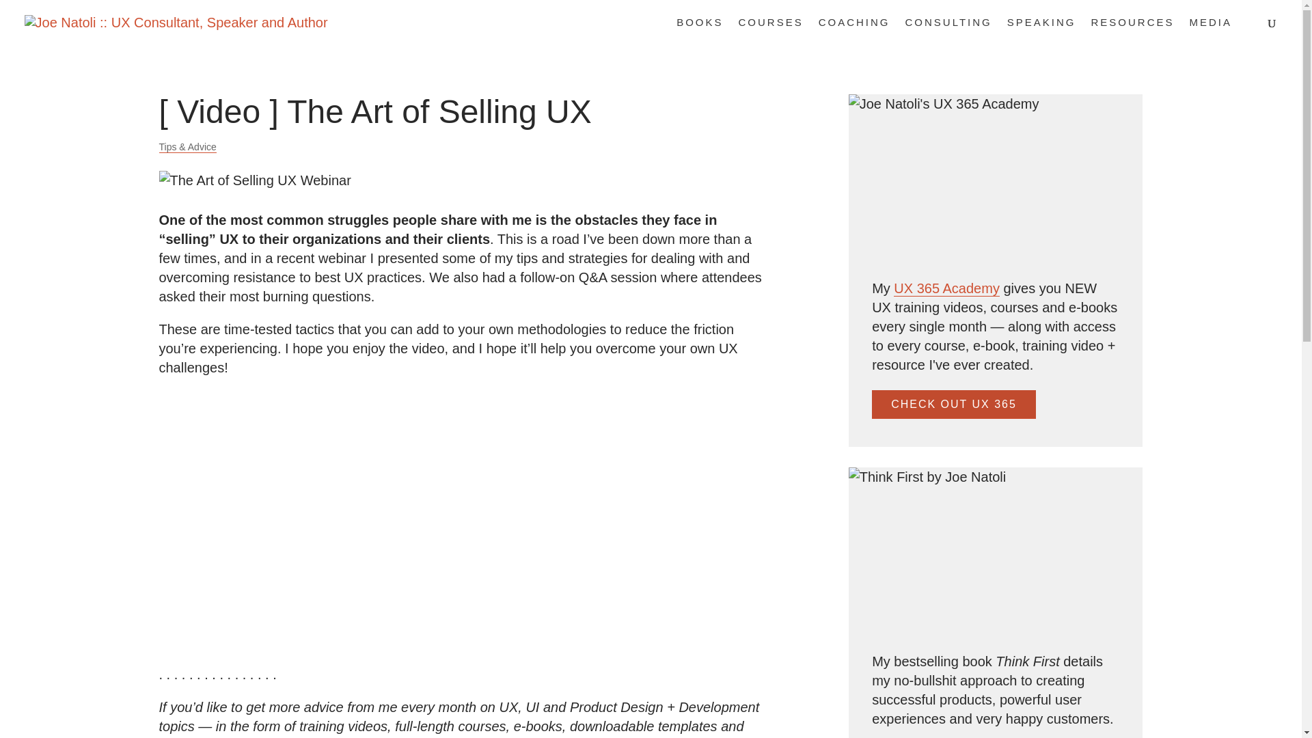 This screenshot has width=1312, height=738. Describe the element at coordinates (700, 31) in the screenshot. I see `BOOKS` at that location.